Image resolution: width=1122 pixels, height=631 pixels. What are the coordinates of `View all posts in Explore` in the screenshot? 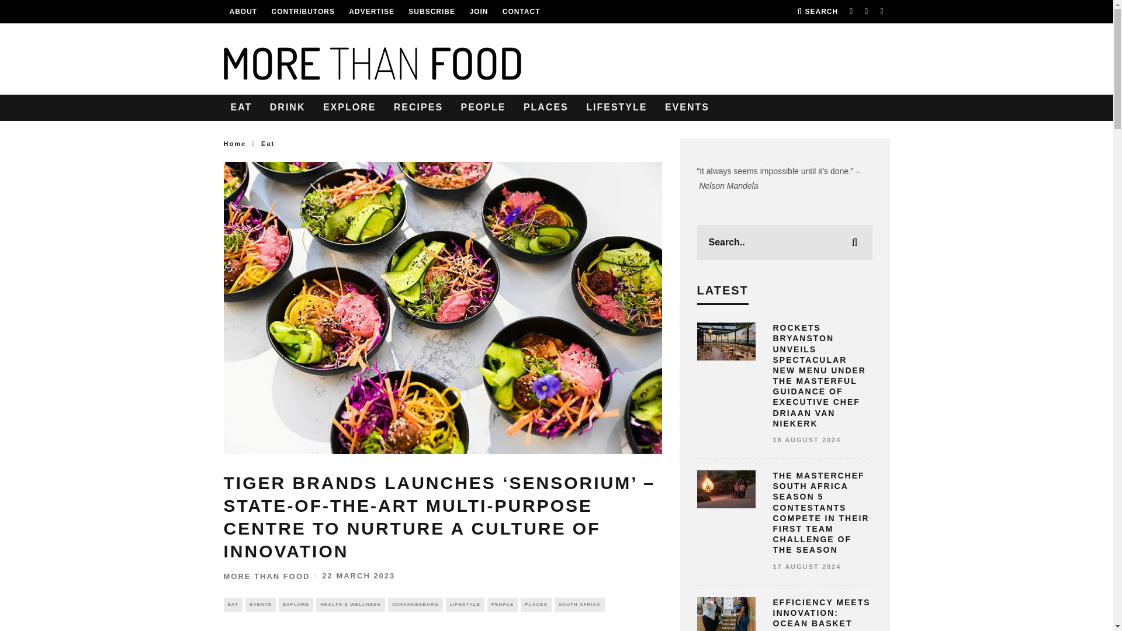 It's located at (296, 604).